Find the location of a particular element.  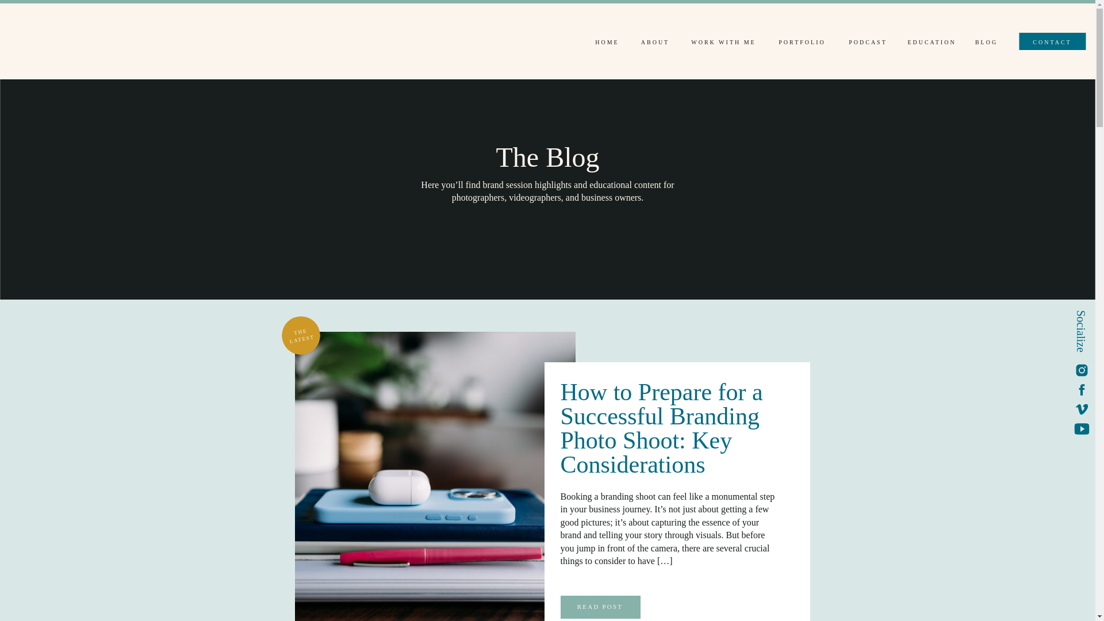

CONTACT is located at coordinates (1052, 41).